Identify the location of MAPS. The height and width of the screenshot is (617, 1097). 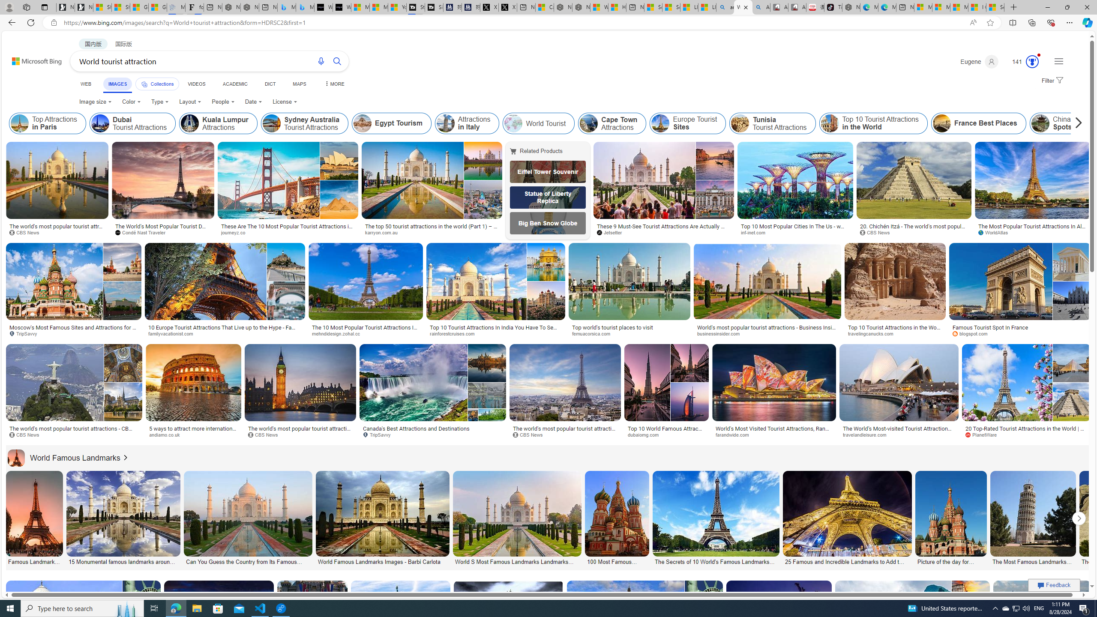
(299, 84).